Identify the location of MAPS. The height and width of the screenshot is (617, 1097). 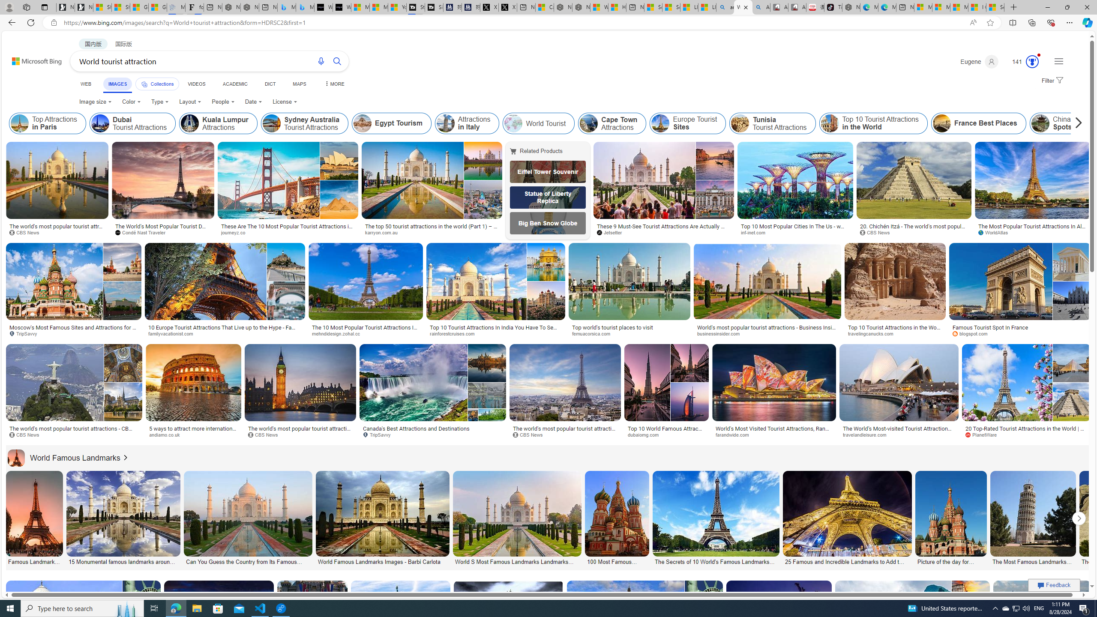
(299, 84).